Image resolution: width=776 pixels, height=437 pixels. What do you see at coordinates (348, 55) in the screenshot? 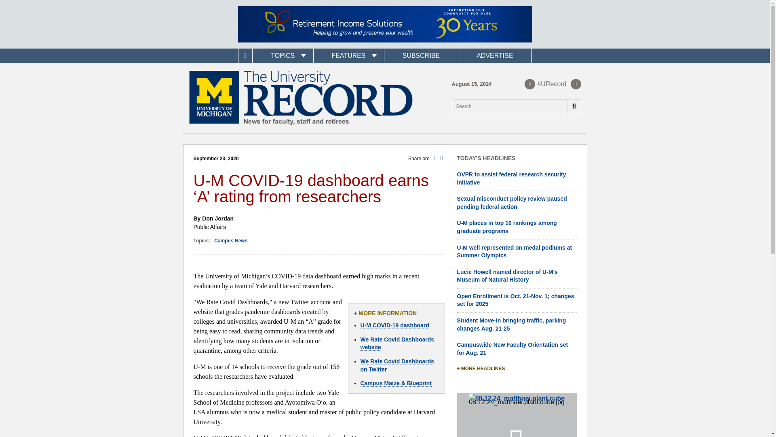
I see `FEATURES` at bounding box center [348, 55].